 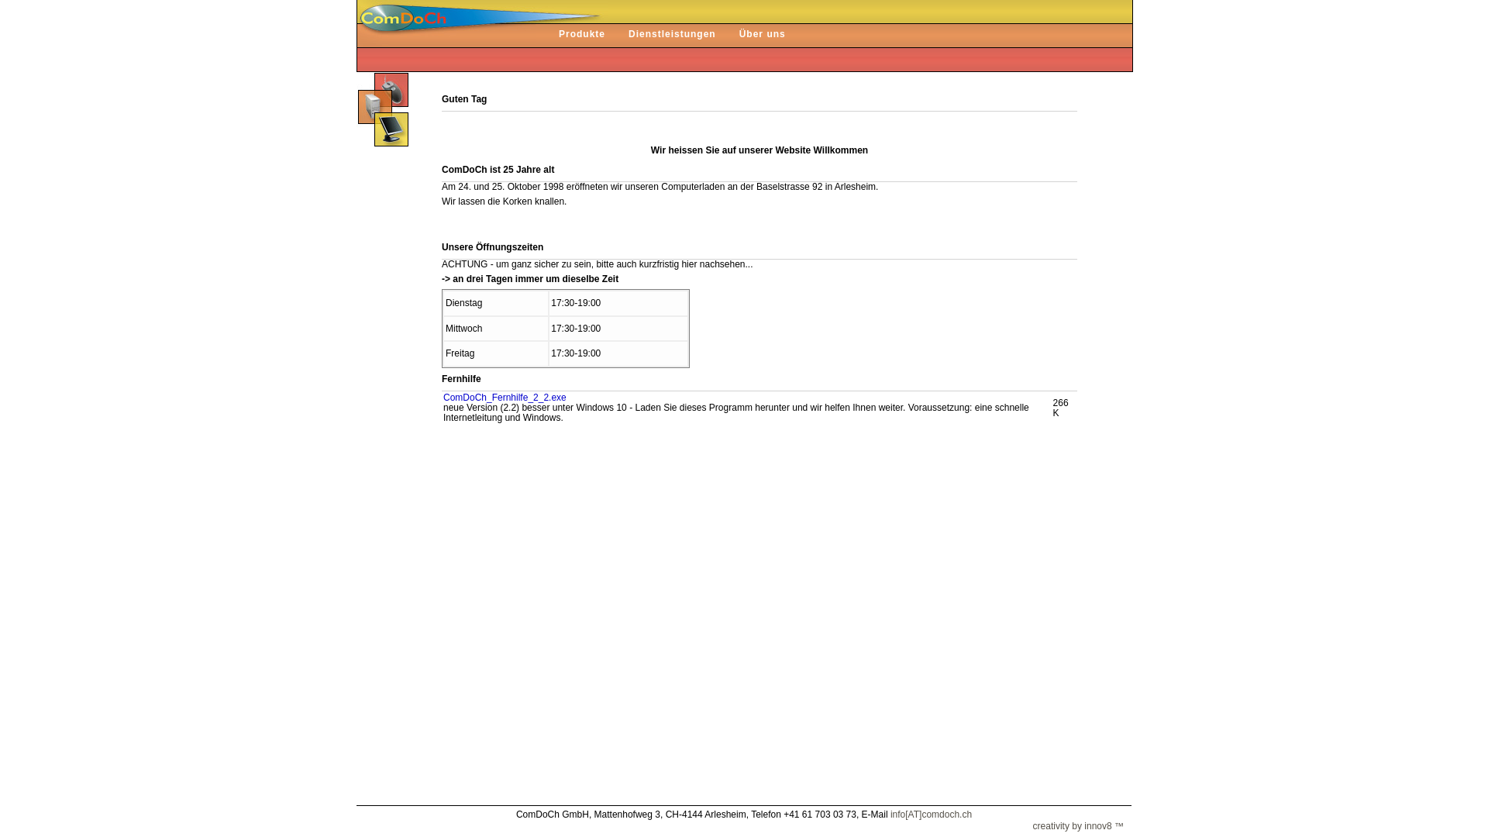 What do you see at coordinates (660, 36) in the screenshot?
I see `Dienstleistungen` at bounding box center [660, 36].